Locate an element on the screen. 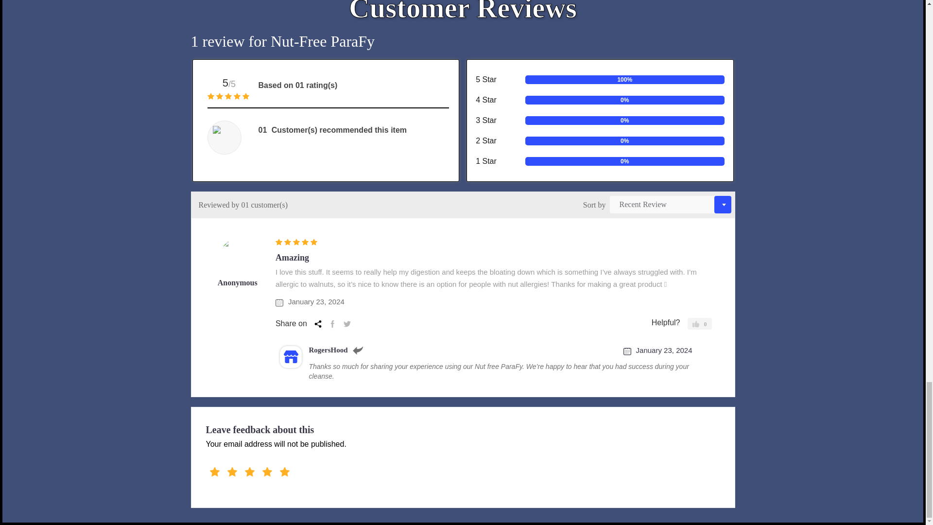  3 is located at coordinates (209, 470).